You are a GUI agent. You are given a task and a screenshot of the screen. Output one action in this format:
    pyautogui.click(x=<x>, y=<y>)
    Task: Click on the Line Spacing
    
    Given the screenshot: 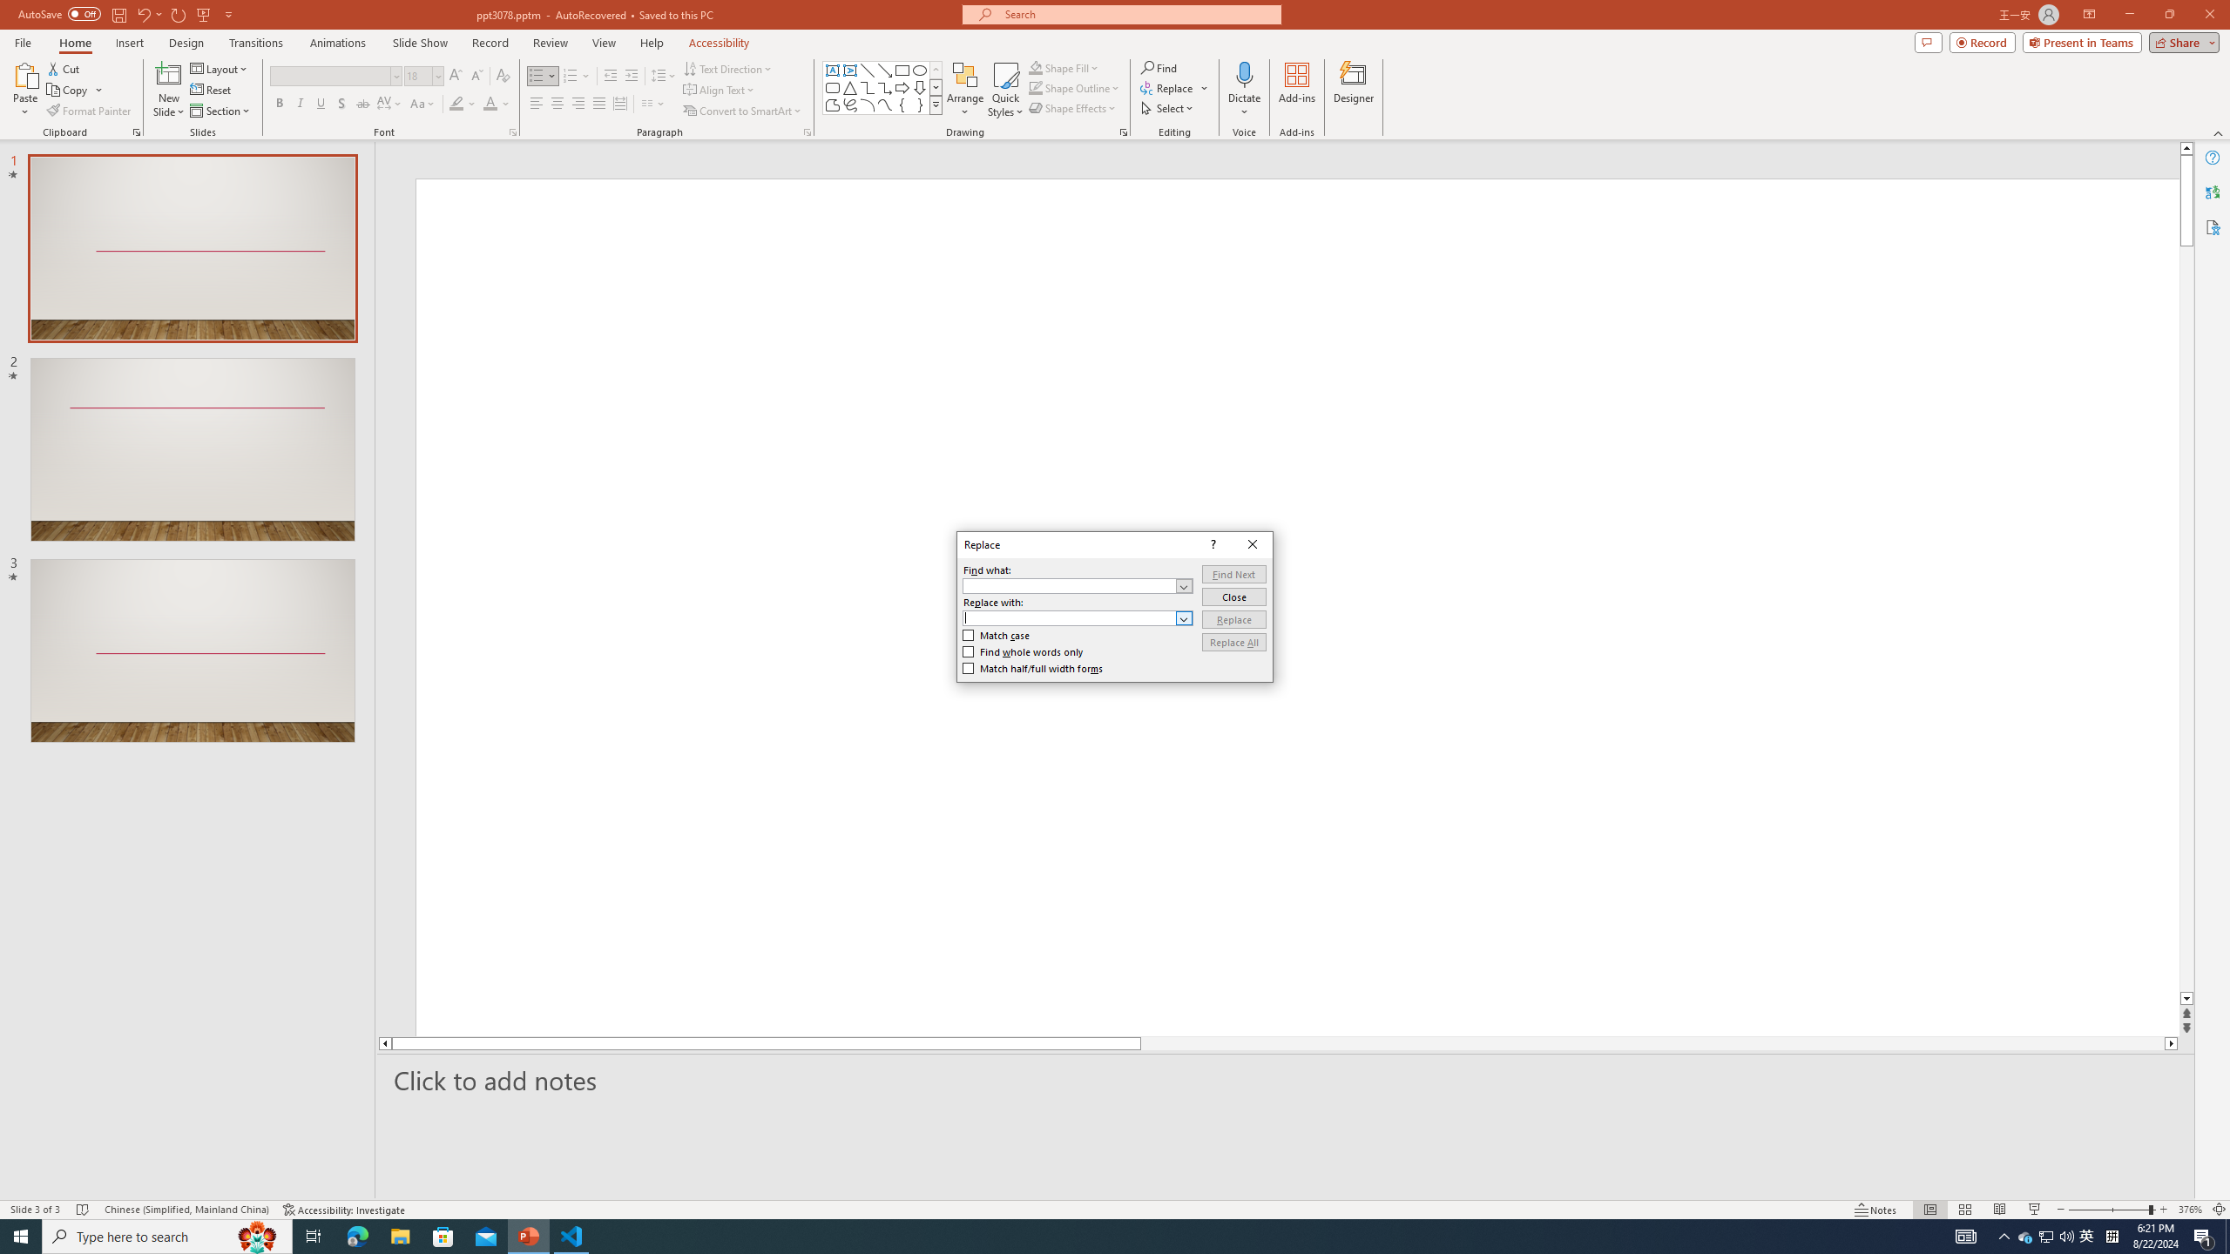 What is the action you would take?
    pyautogui.click(x=664, y=77)
    